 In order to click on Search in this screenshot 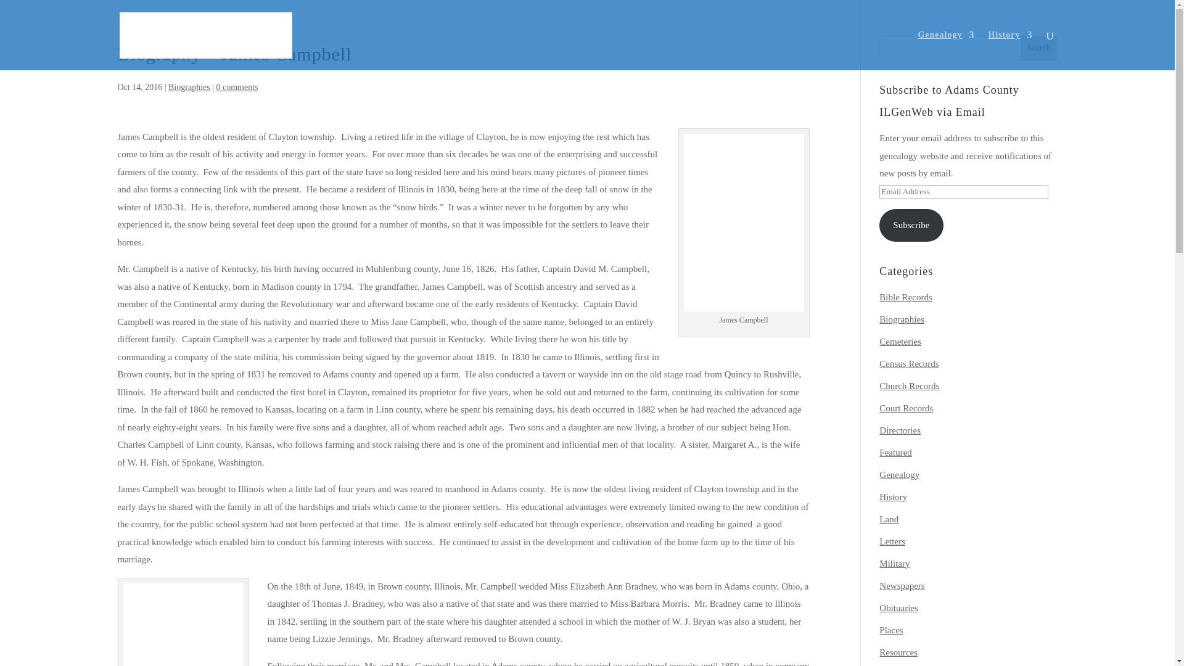, I will do `click(1038, 48)`.